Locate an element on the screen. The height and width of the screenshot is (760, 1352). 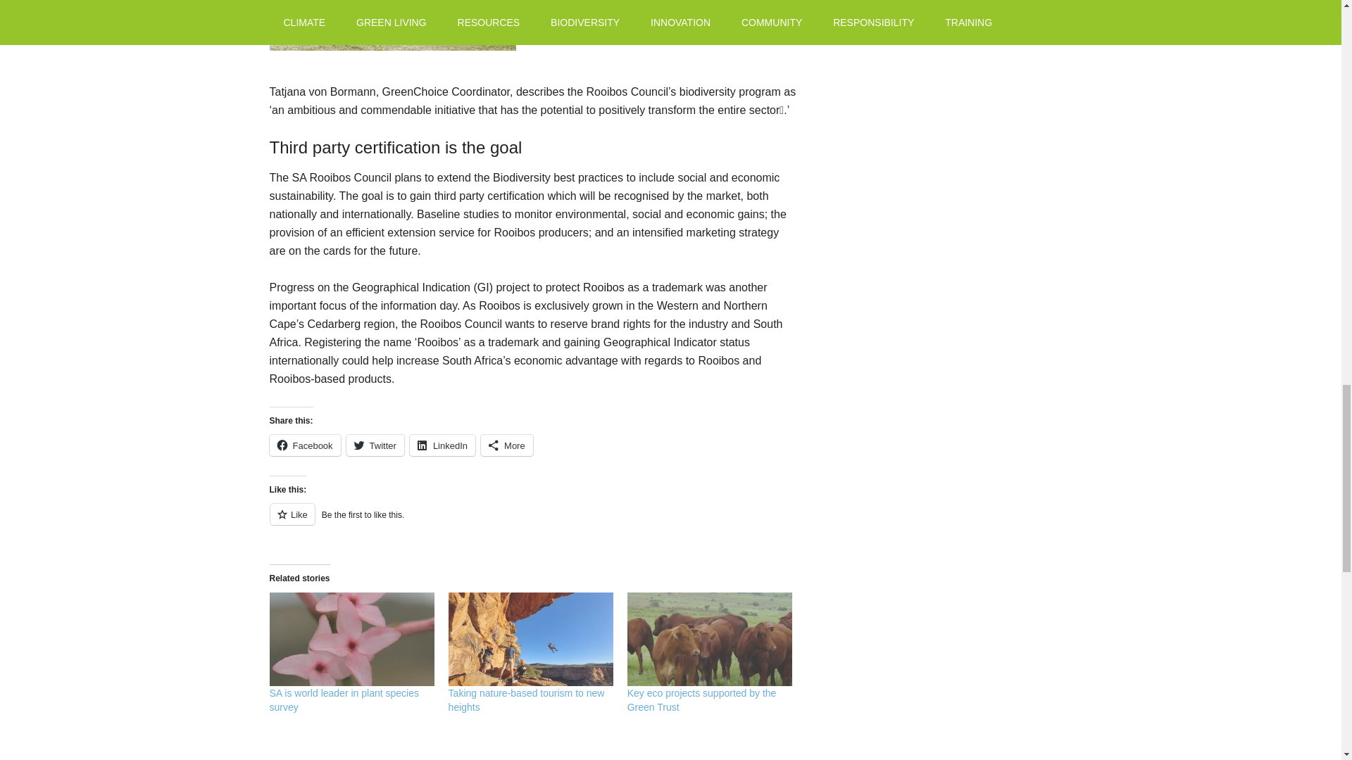
Like or Reblog is located at coordinates (533, 522).